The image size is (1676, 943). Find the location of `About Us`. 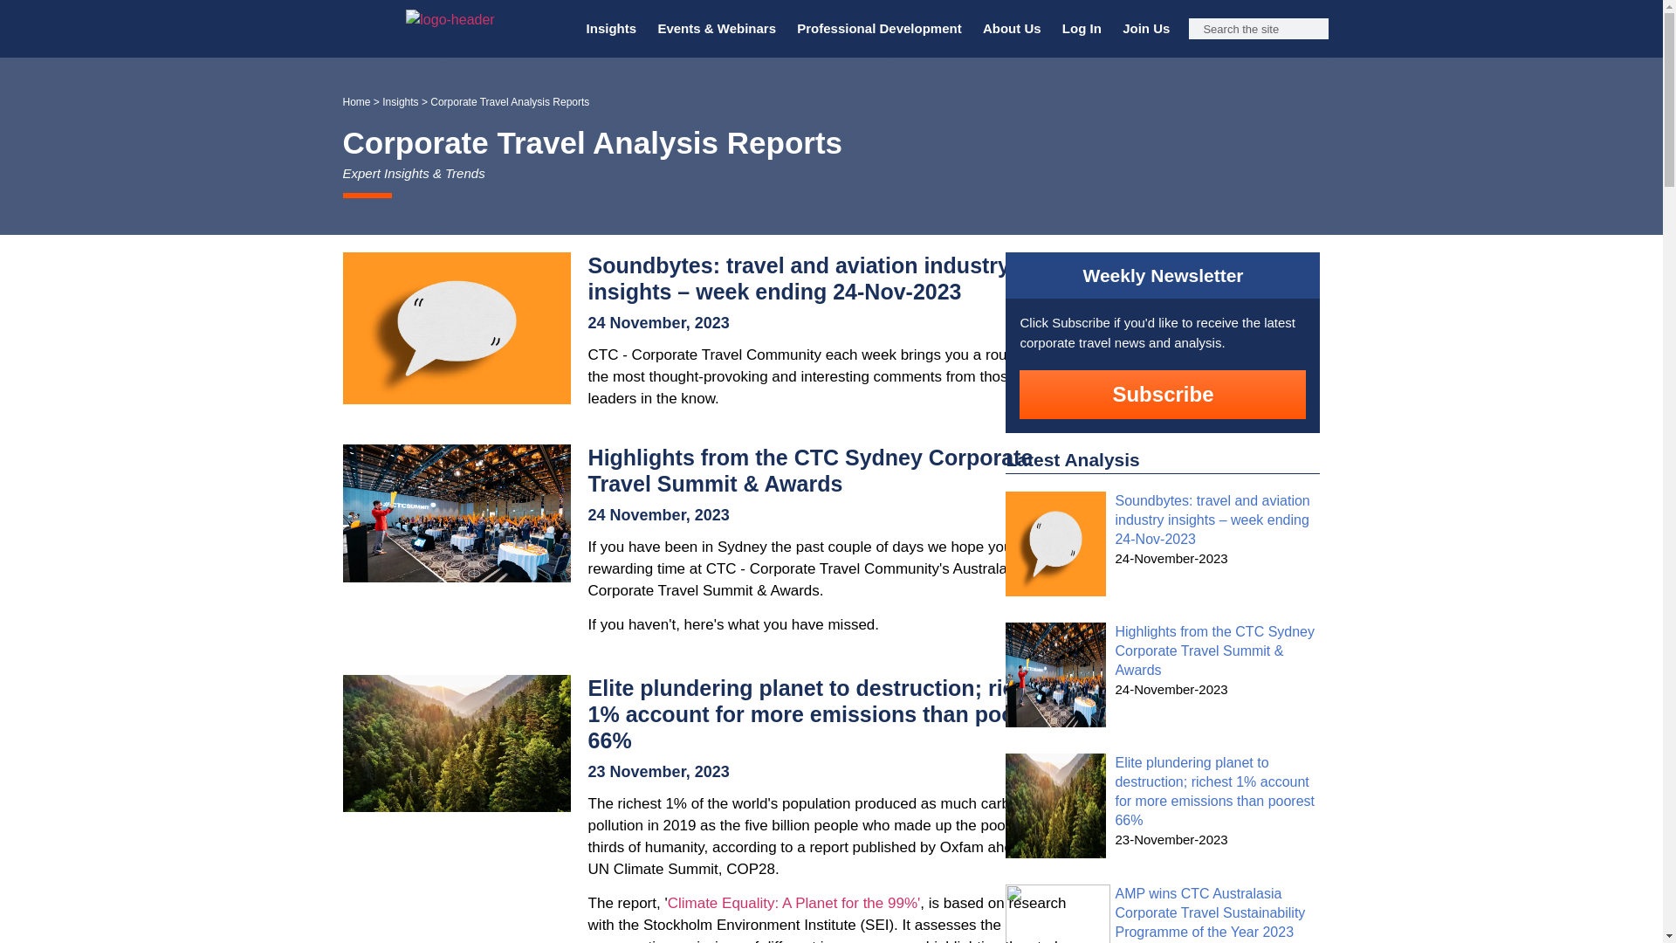

About Us is located at coordinates (1012, 28).